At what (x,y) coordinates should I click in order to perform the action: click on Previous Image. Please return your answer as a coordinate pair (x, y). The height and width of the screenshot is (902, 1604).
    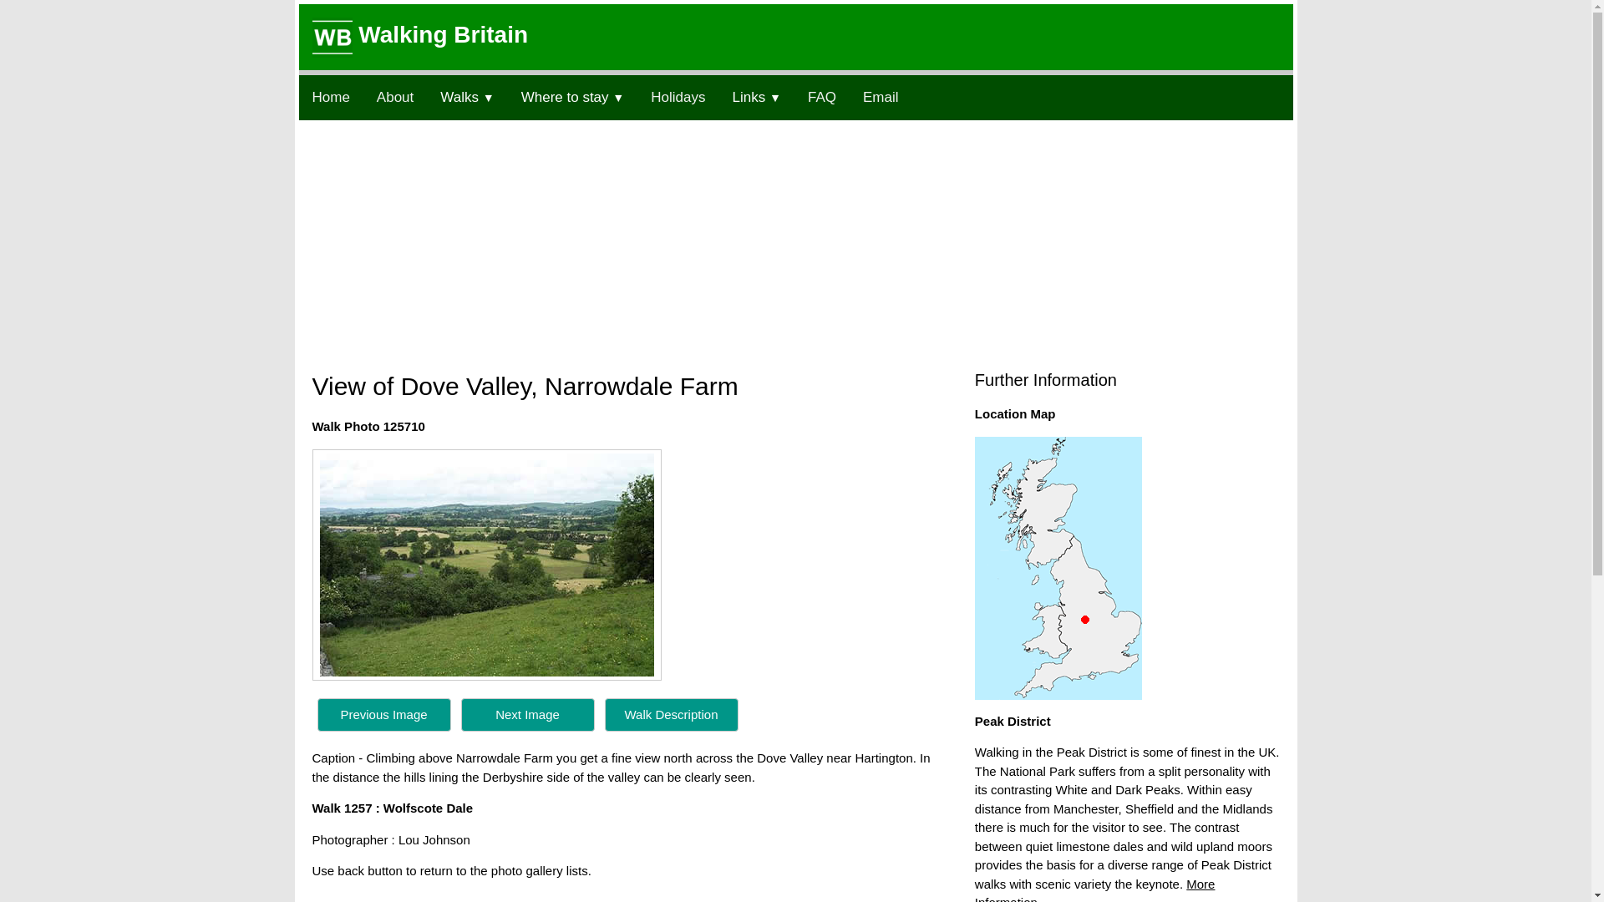
    Looking at the image, I should click on (384, 715).